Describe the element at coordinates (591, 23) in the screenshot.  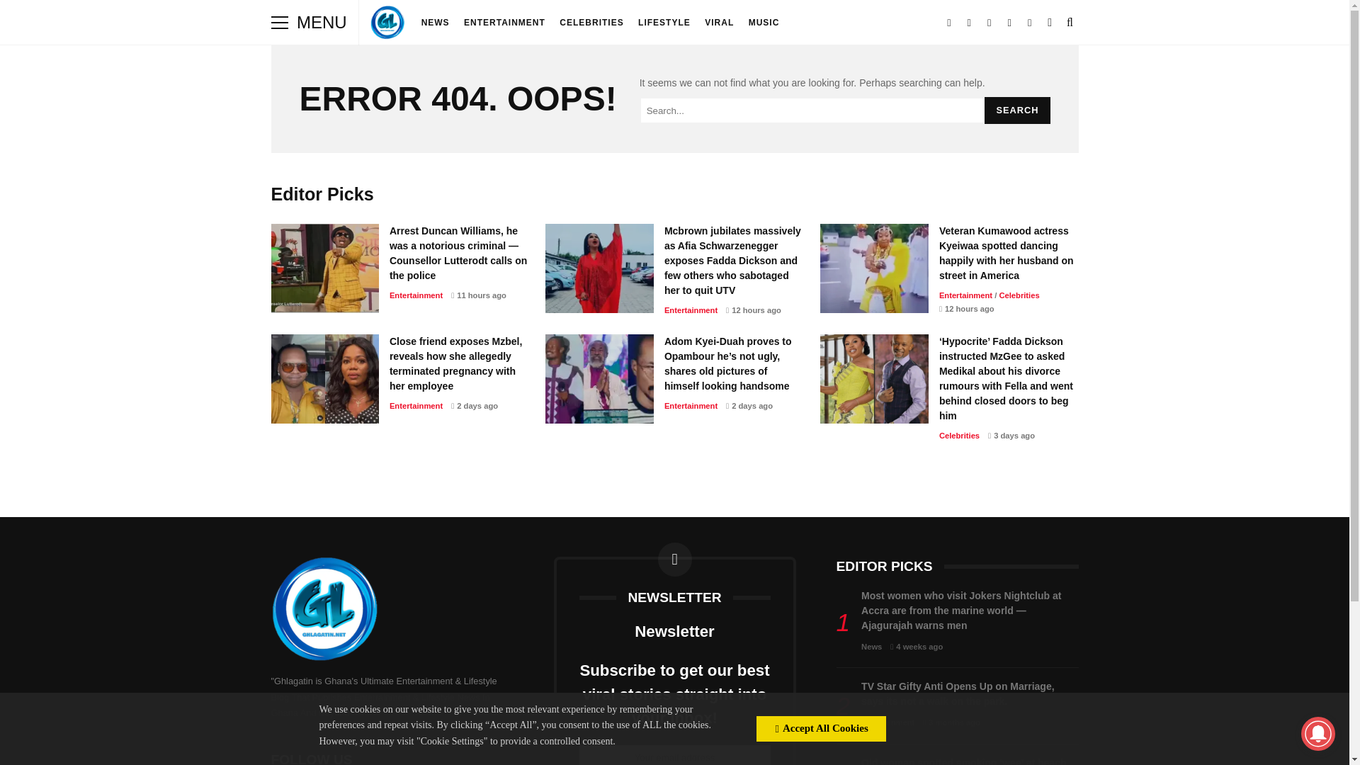
I see `CELEBRITIES` at that location.